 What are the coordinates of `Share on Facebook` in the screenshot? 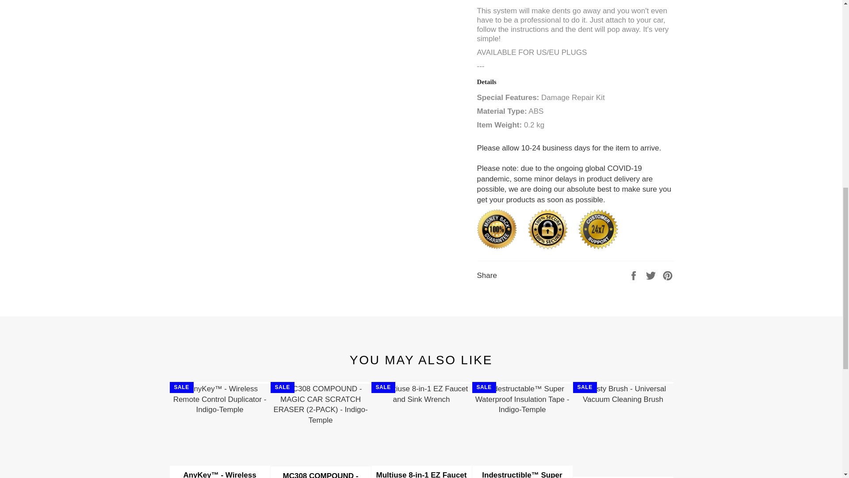 It's located at (634, 275).